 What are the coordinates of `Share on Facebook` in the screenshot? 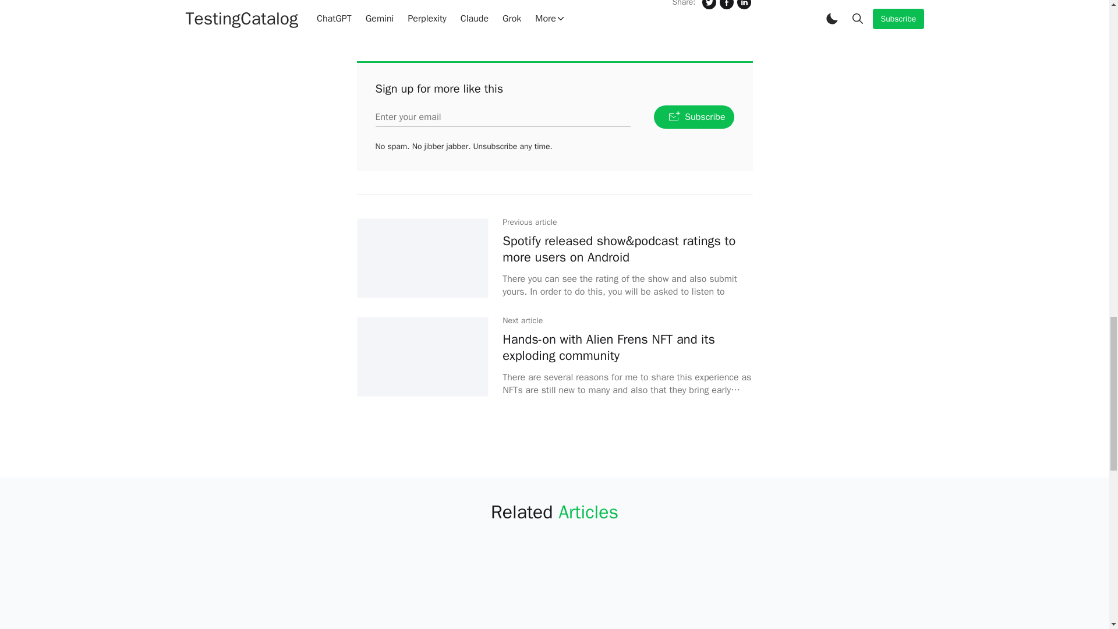 It's located at (726, 6).